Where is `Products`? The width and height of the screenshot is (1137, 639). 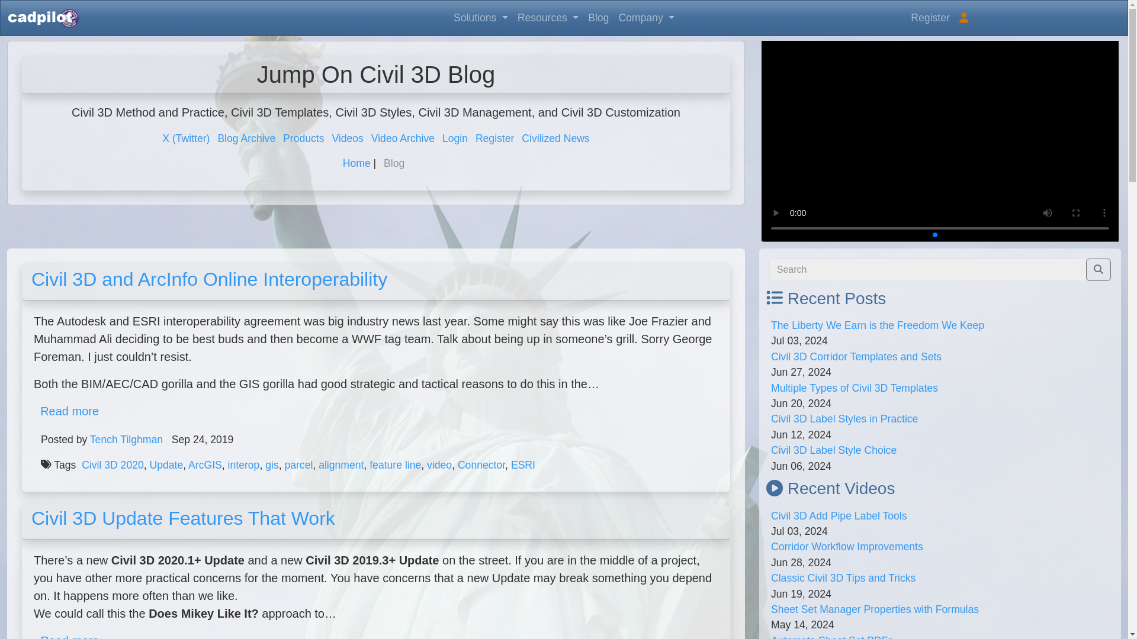 Products is located at coordinates (303, 138).